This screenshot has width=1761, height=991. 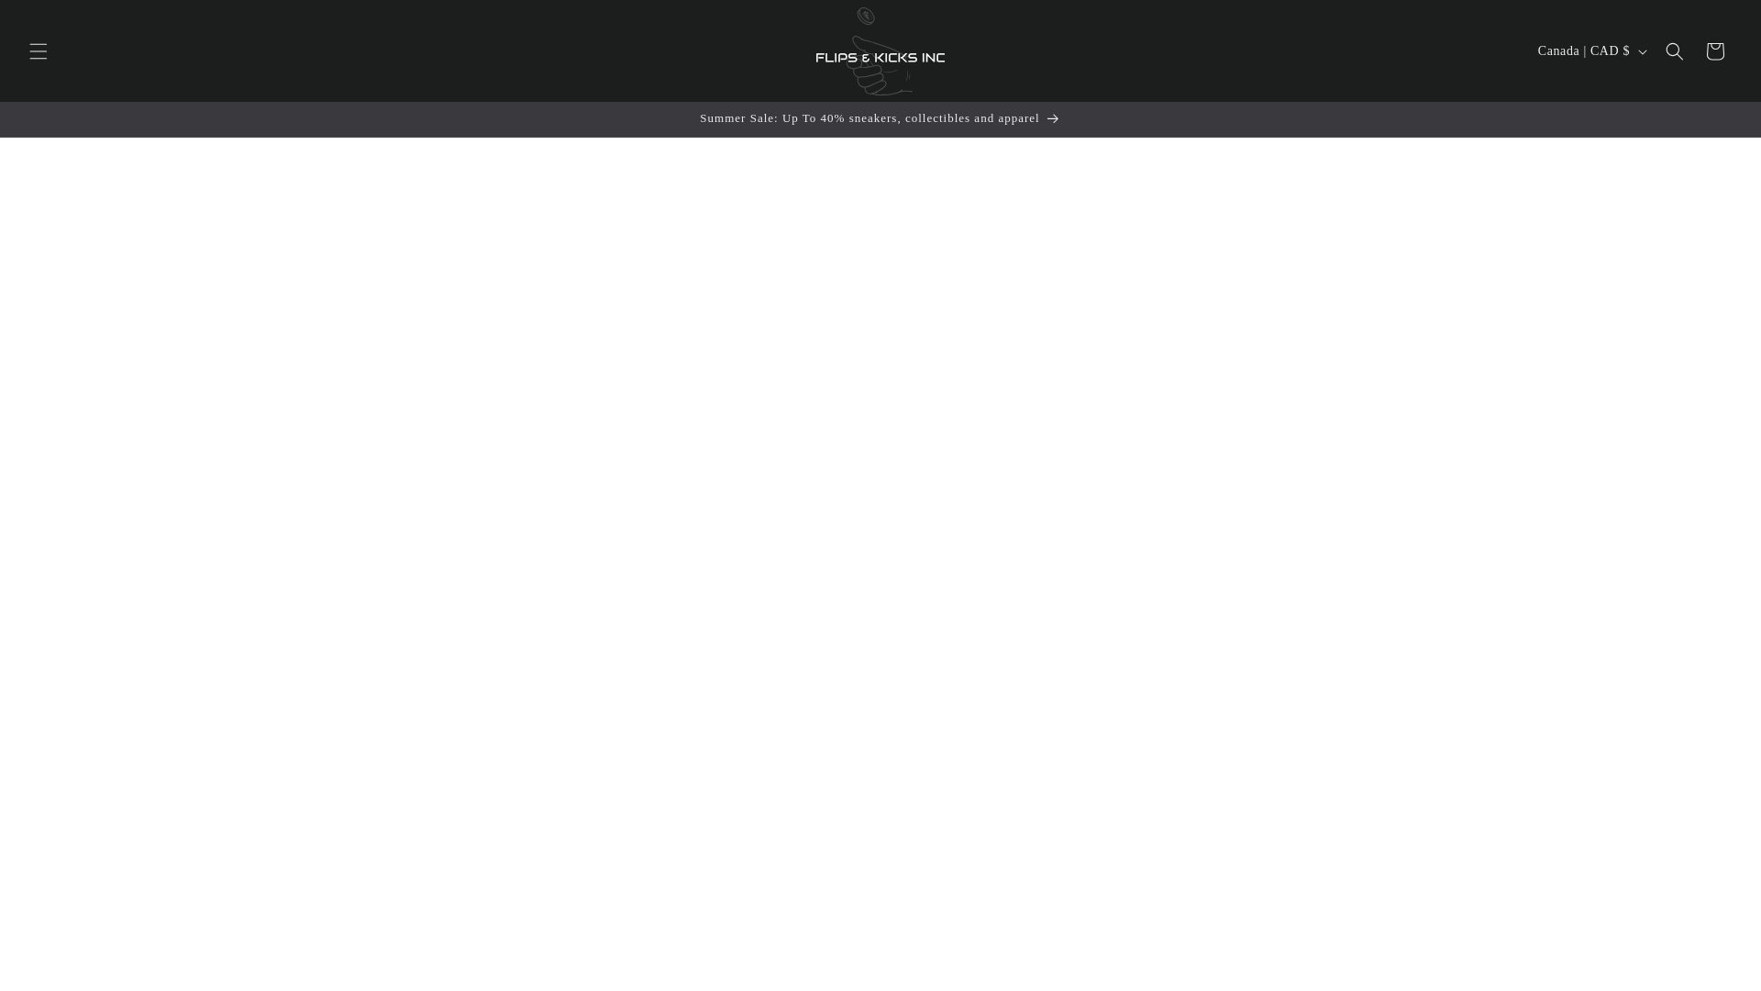 I want to click on Skip to content, so click(x=55, y=21).